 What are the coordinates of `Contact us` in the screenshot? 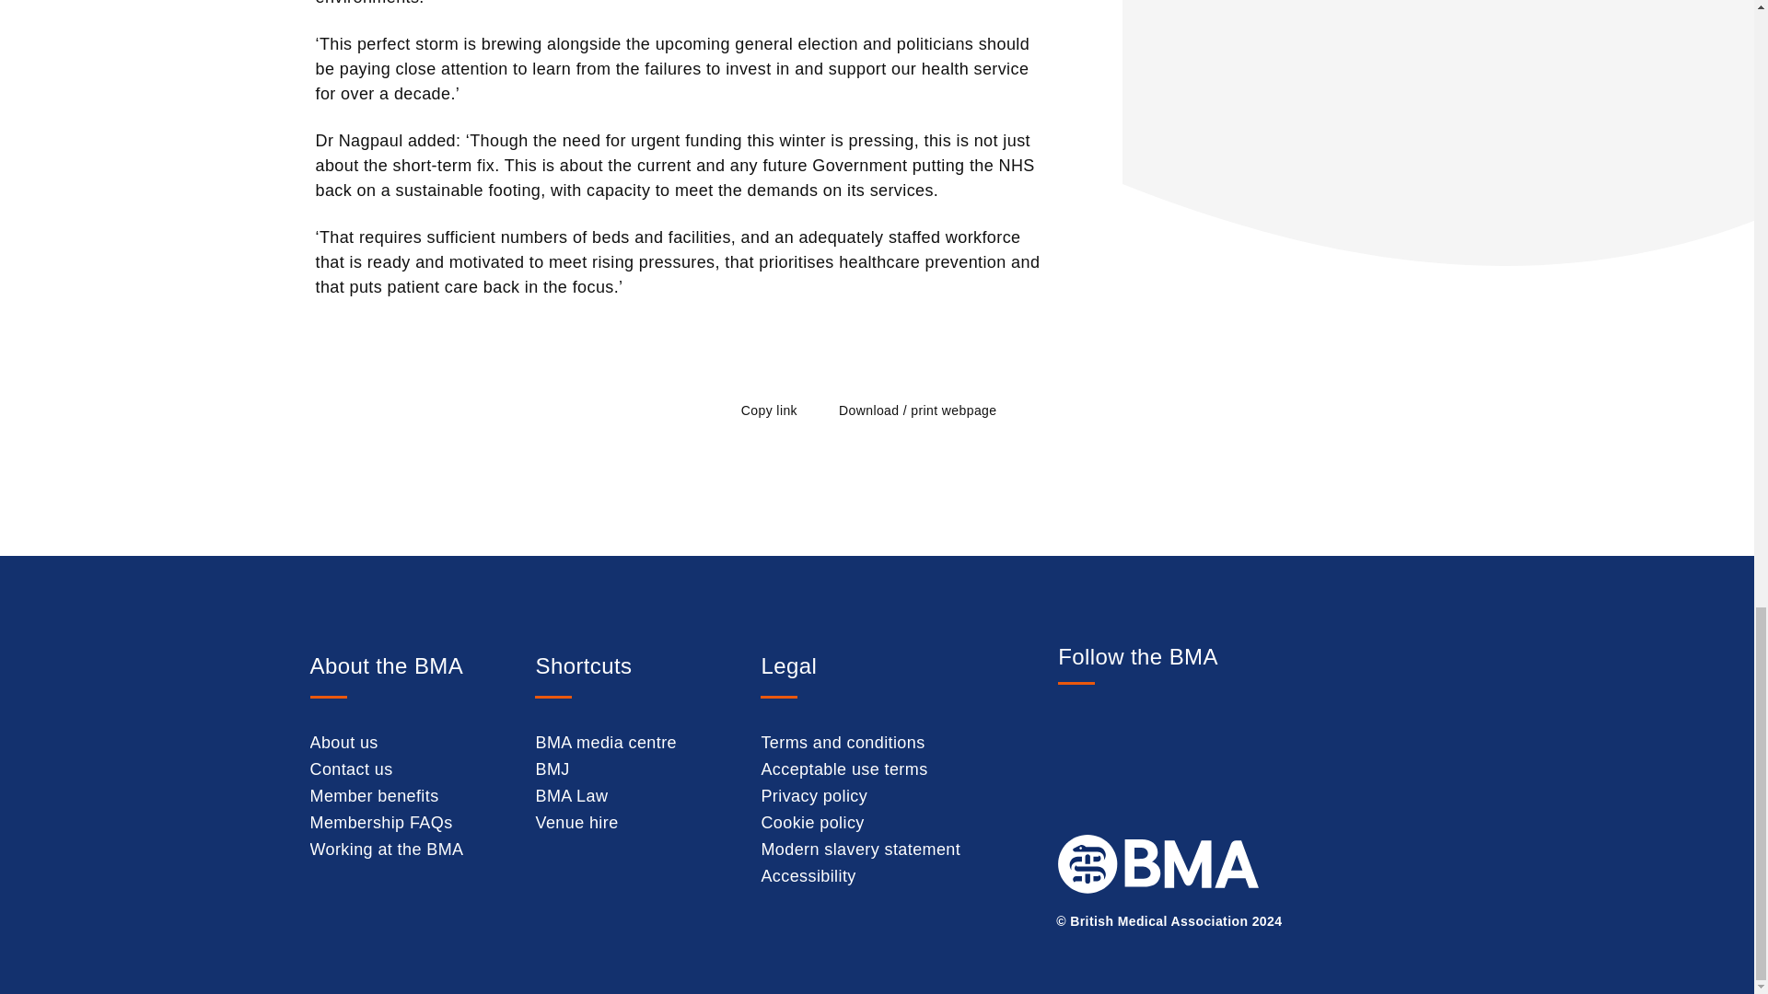 It's located at (351, 769).